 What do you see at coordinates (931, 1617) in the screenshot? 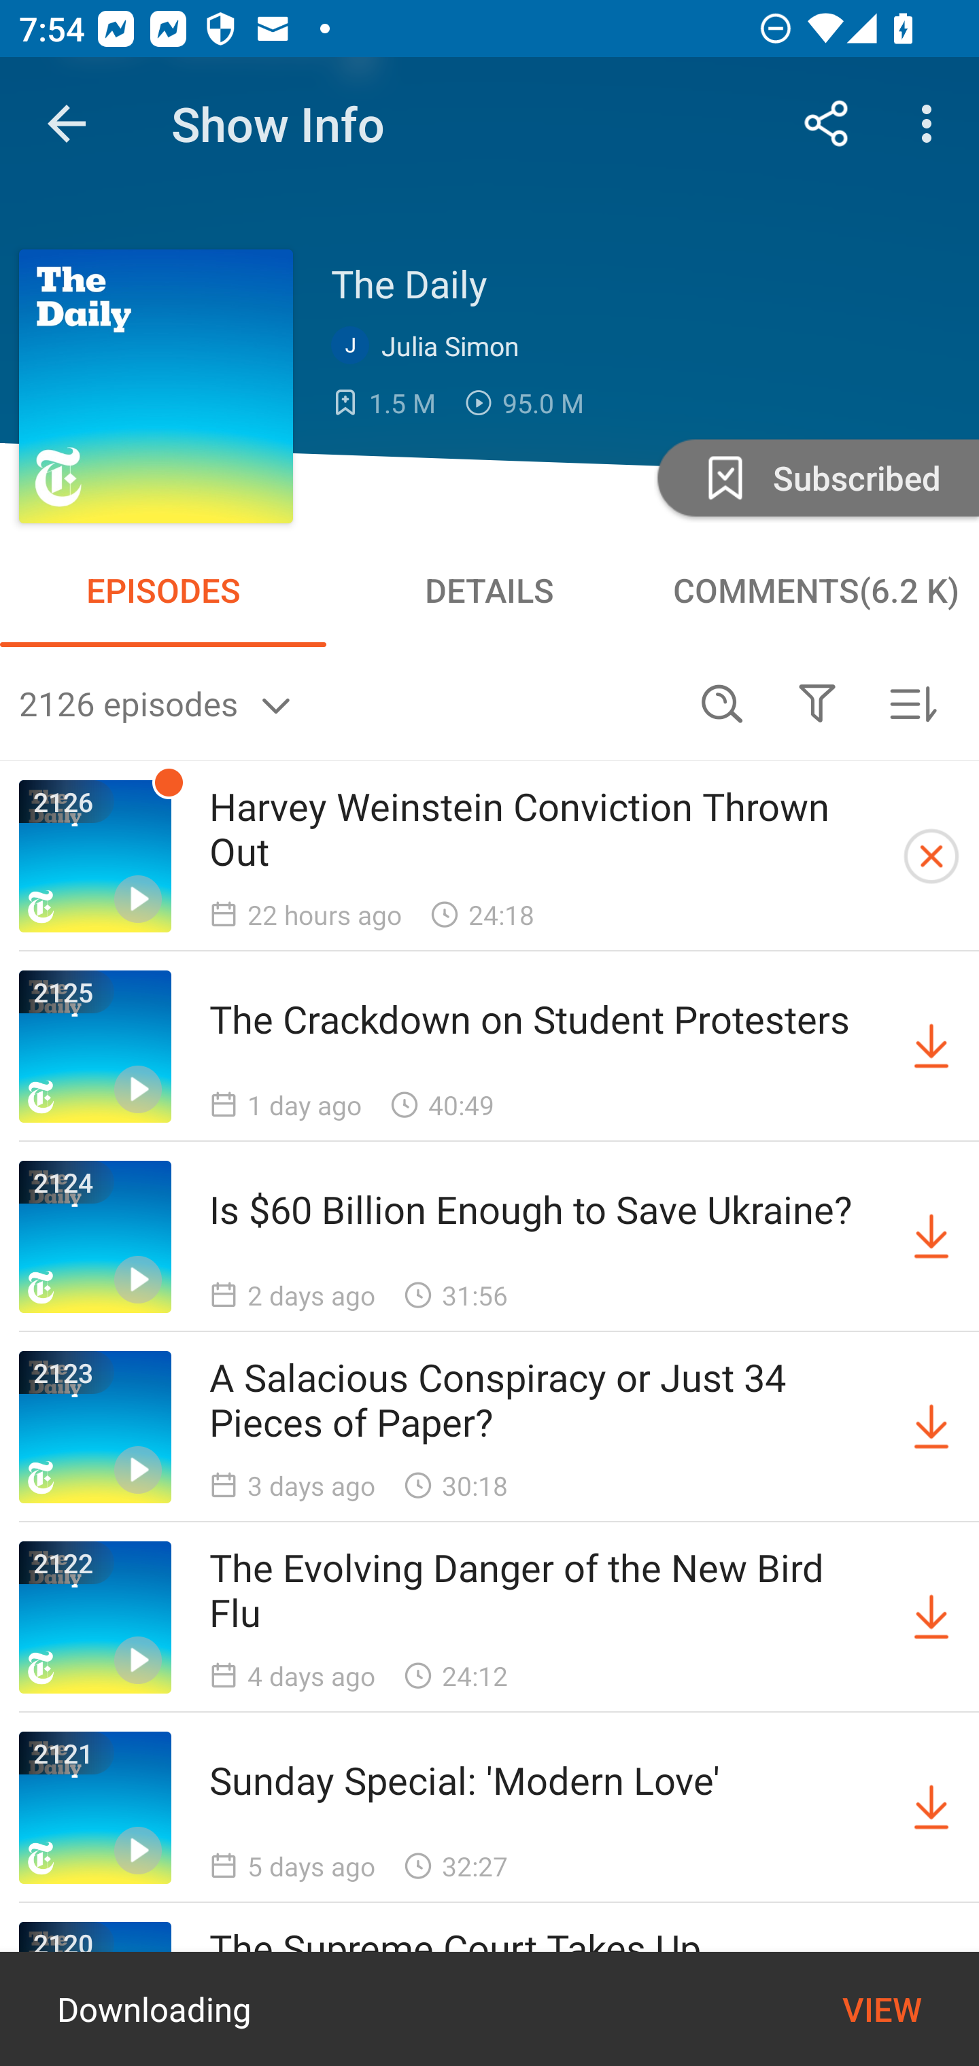
I see `Download` at bounding box center [931, 1617].